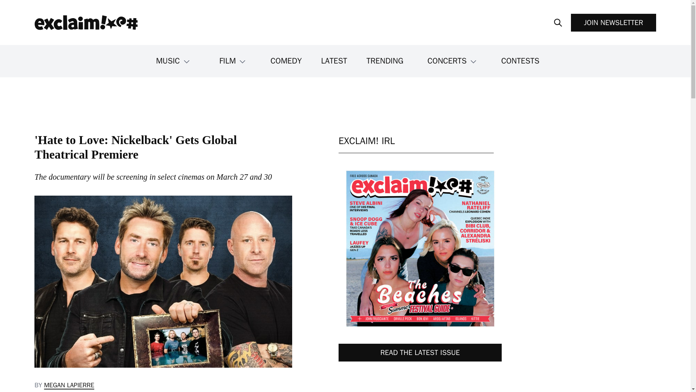  Describe the element at coordinates (520, 61) in the screenshot. I see `CONTESTS` at that location.